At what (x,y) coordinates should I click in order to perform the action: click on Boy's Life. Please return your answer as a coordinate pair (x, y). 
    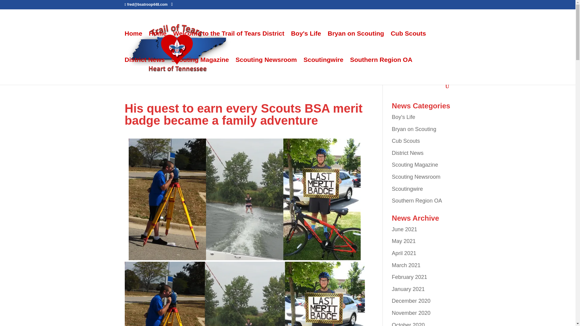
    Looking at the image, I should click on (306, 44).